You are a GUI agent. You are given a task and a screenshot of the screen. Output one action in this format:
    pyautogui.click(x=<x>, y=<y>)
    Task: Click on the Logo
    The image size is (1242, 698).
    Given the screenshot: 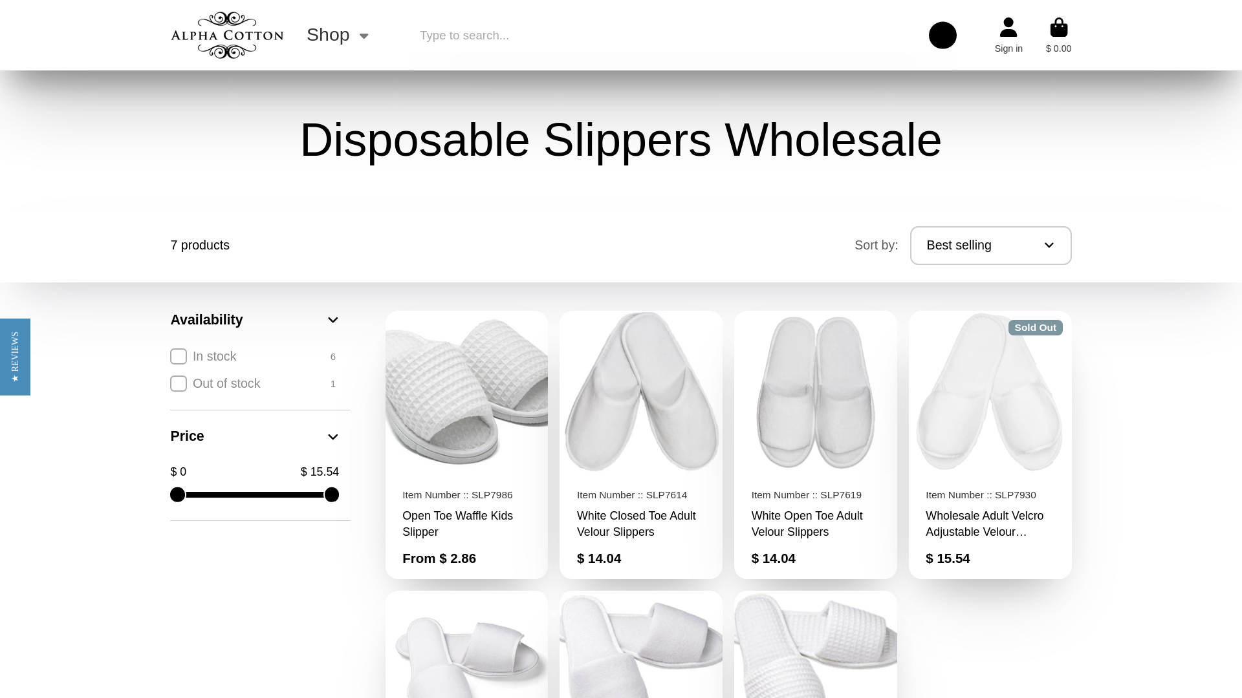 What is the action you would take?
    pyautogui.click(x=226, y=35)
    